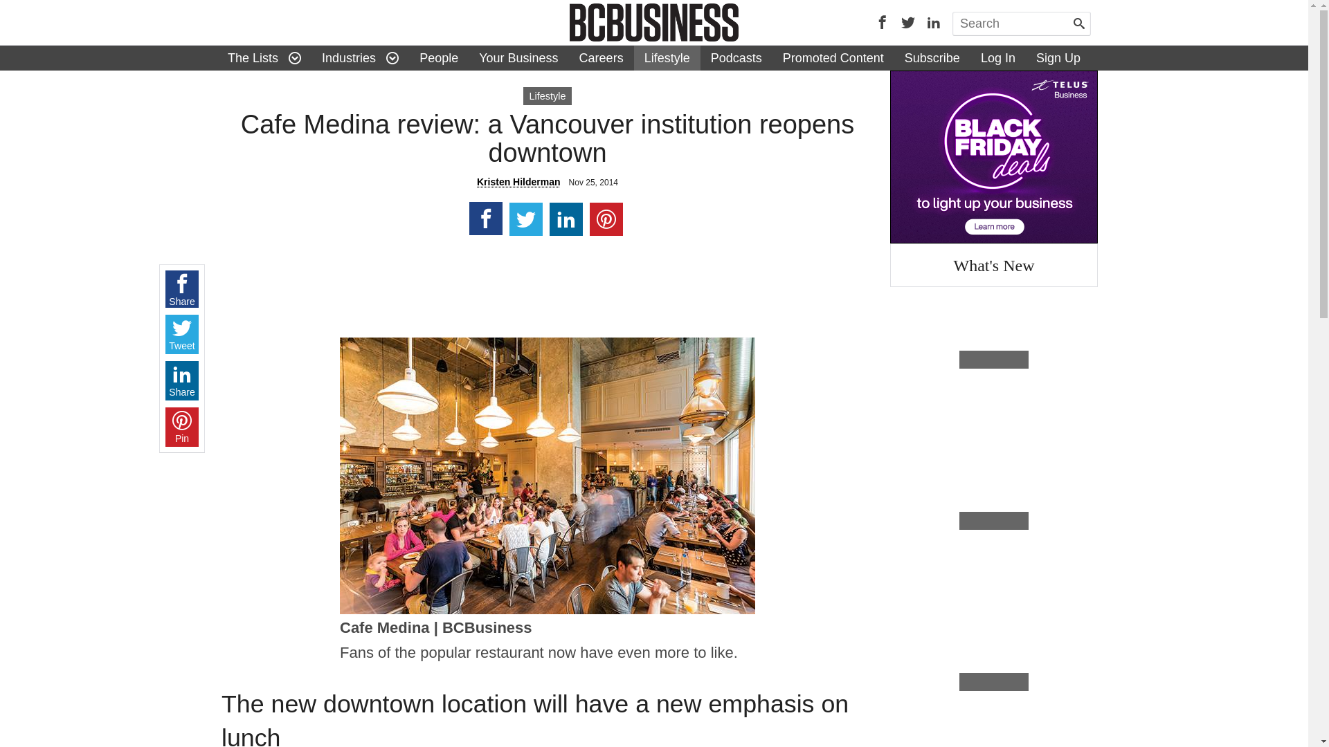  Describe the element at coordinates (253, 58) in the screenshot. I see `The Lists` at that location.